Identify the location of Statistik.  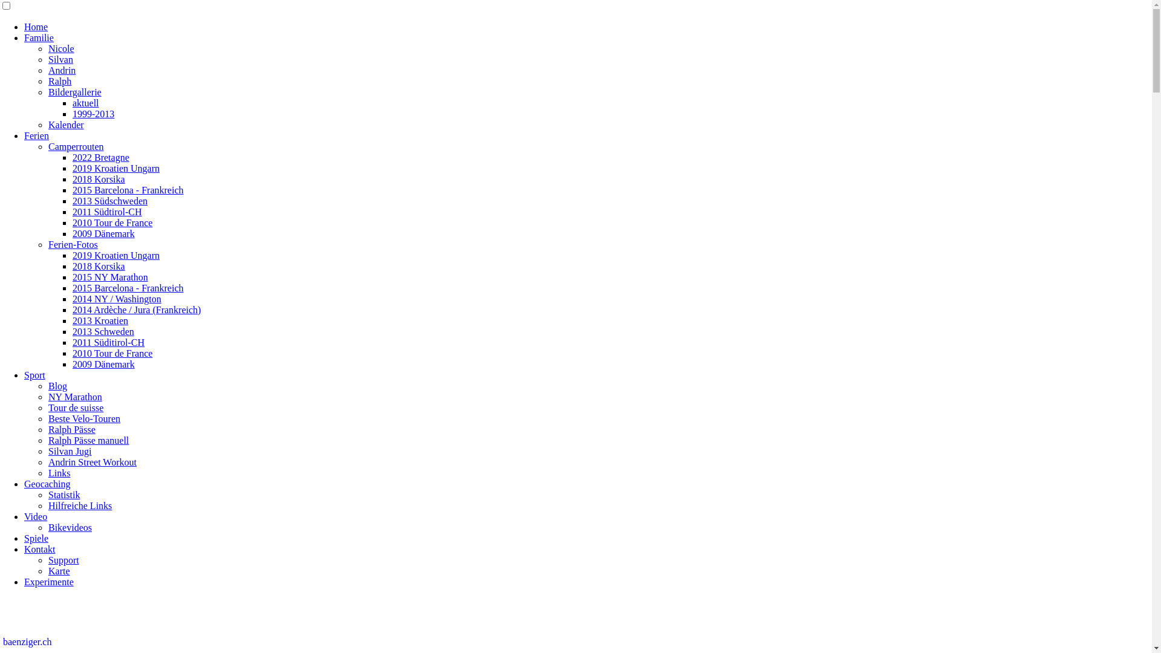
(64, 495).